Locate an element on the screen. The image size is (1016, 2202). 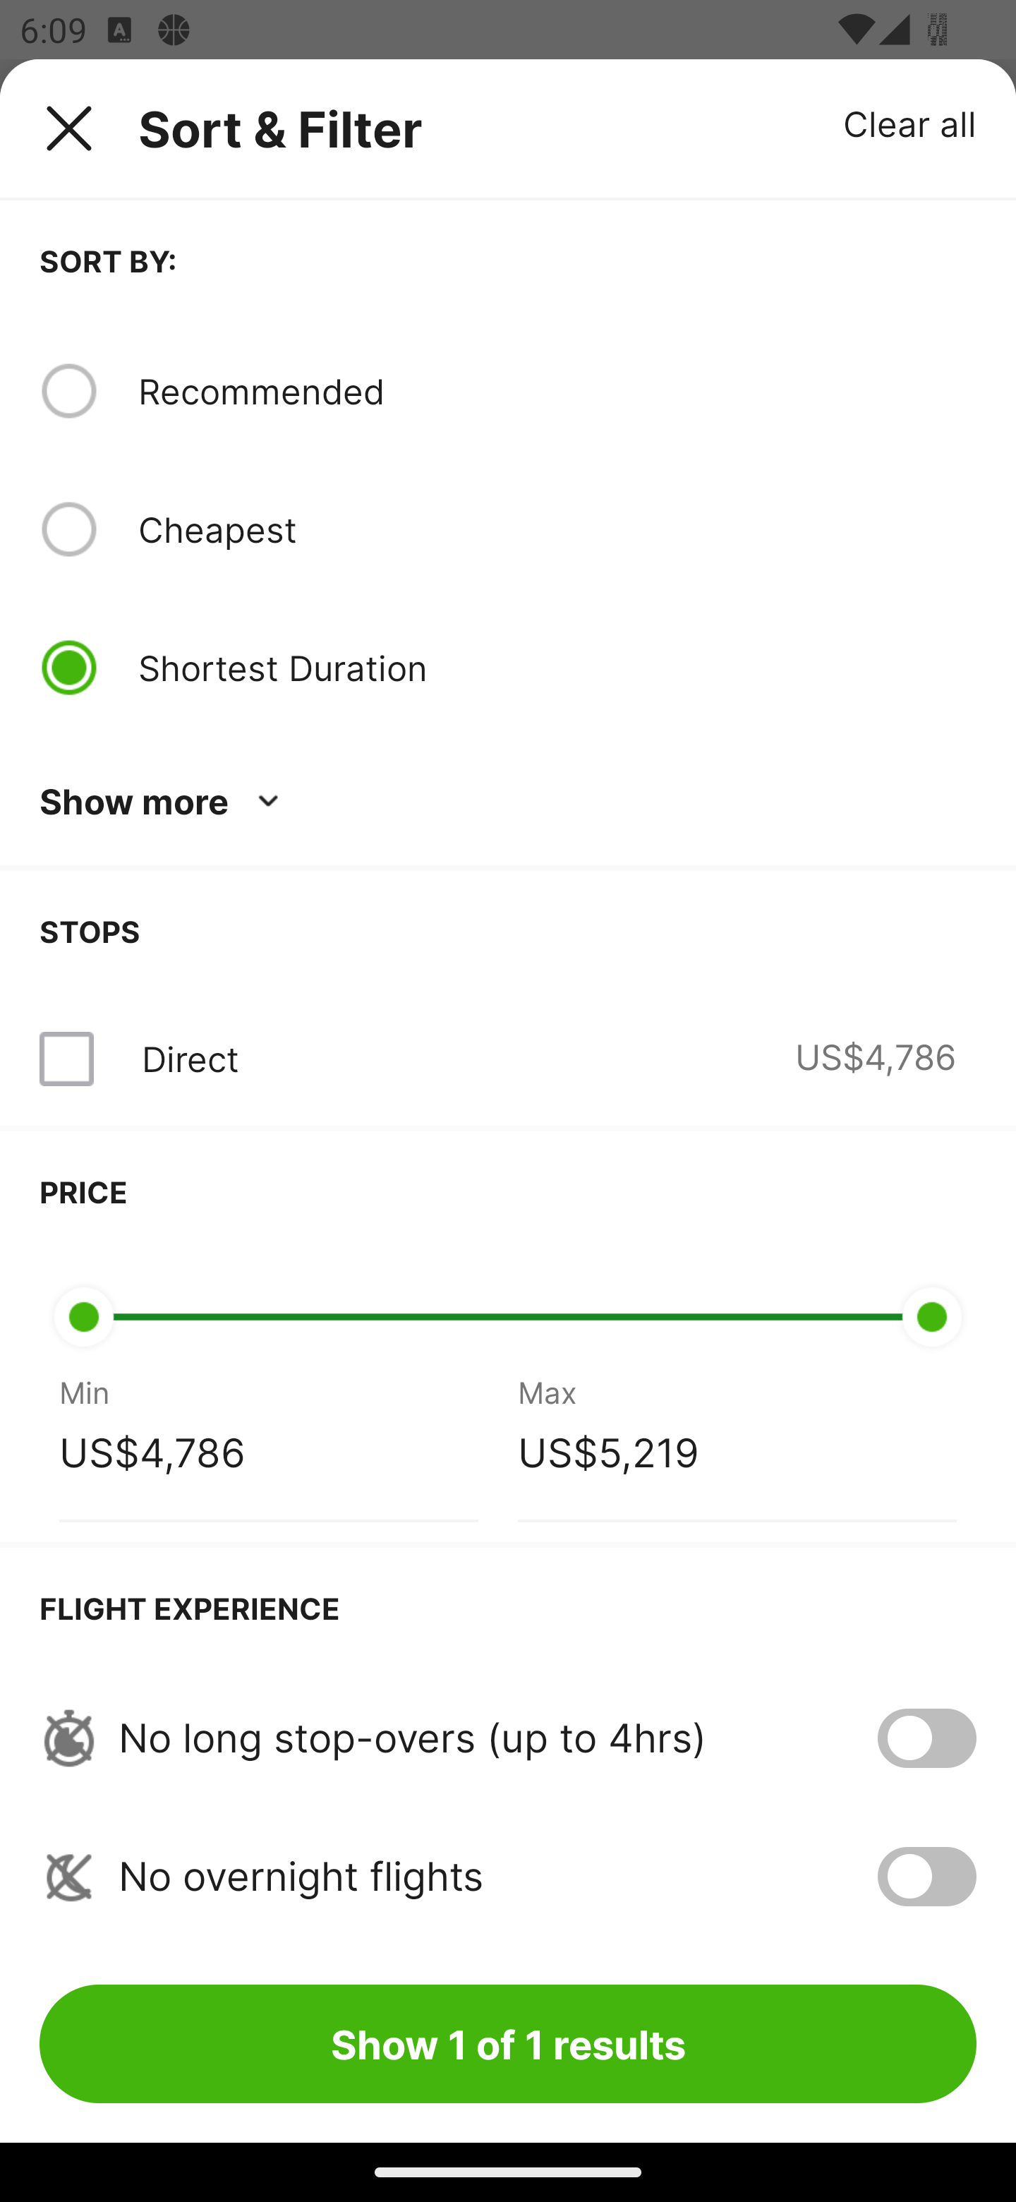
Clear all is located at coordinates (910, 123).